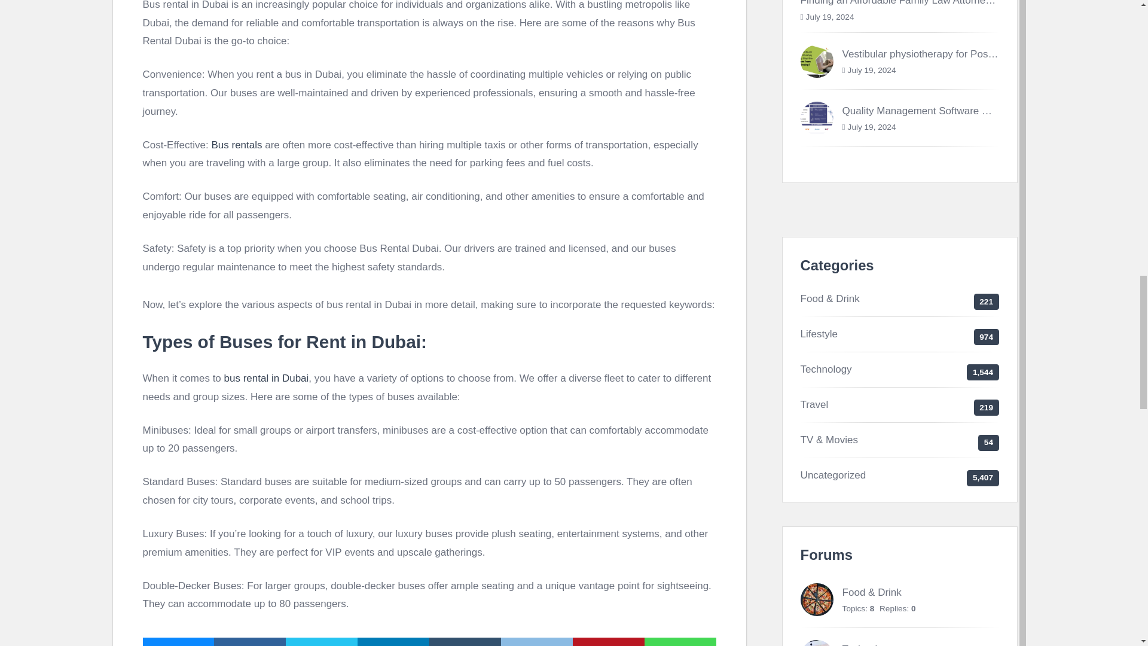 This screenshot has height=646, width=1148. What do you see at coordinates (250, 641) in the screenshot?
I see `FACEBOOK` at bounding box center [250, 641].